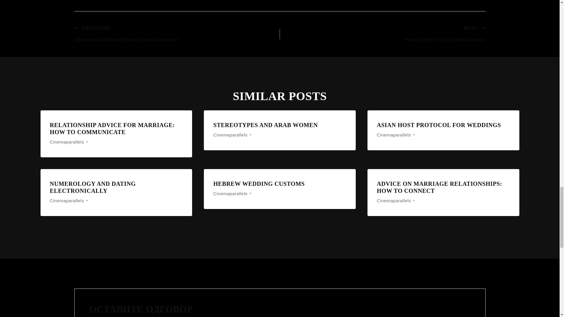 The height and width of the screenshot is (317, 564). I want to click on STEREOTYPES AND ARAB WOMEN, so click(93, 187).